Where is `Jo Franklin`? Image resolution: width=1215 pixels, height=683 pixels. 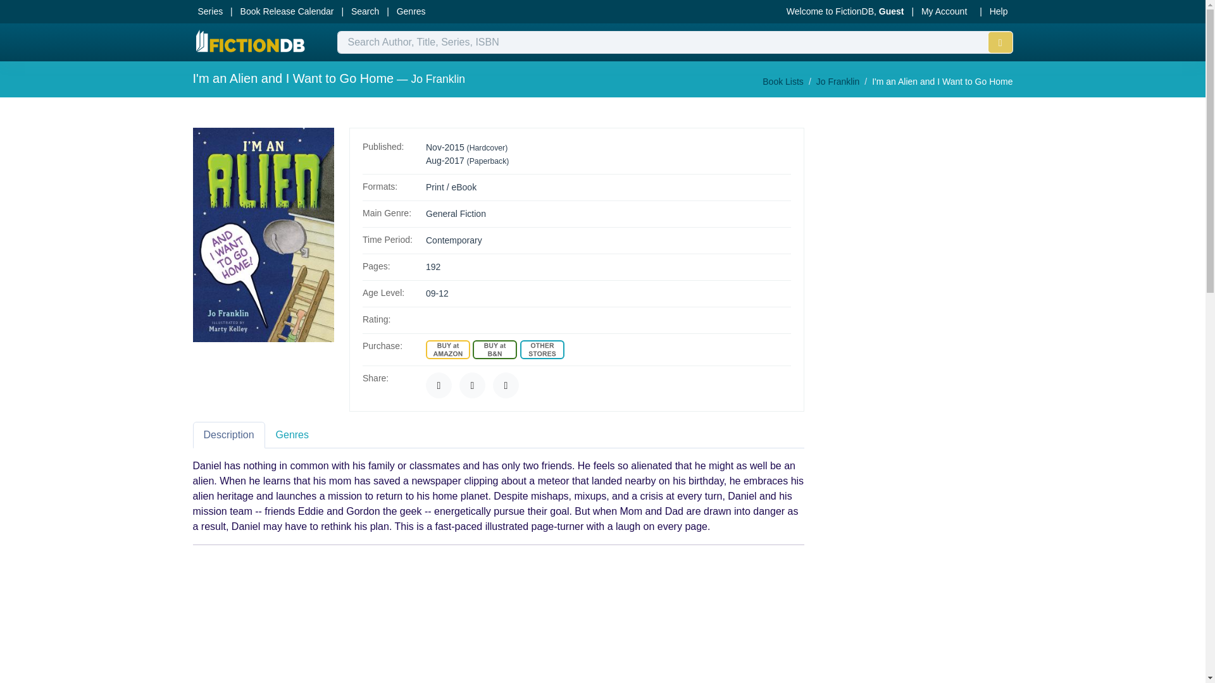 Jo Franklin is located at coordinates (838, 81).